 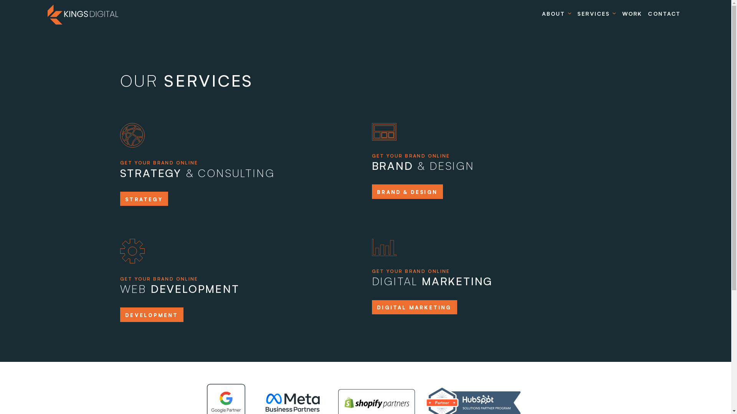 What do you see at coordinates (152, 314) in the screenshot?
I see `DEVELOPMENT` at bounding box center [152, 314].